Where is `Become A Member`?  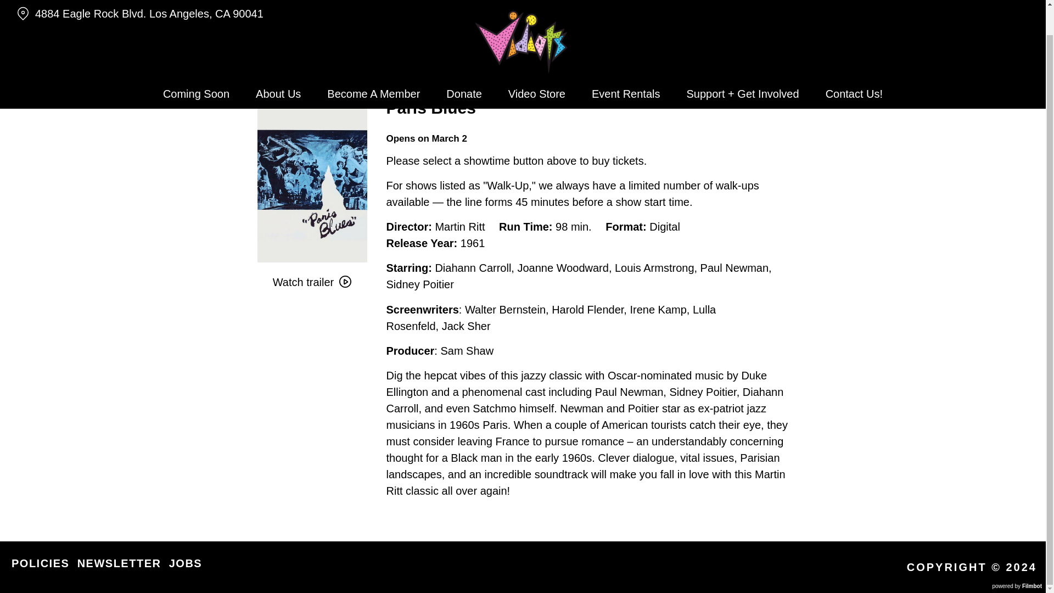
Become A Member is located at coordinates (373, 64).